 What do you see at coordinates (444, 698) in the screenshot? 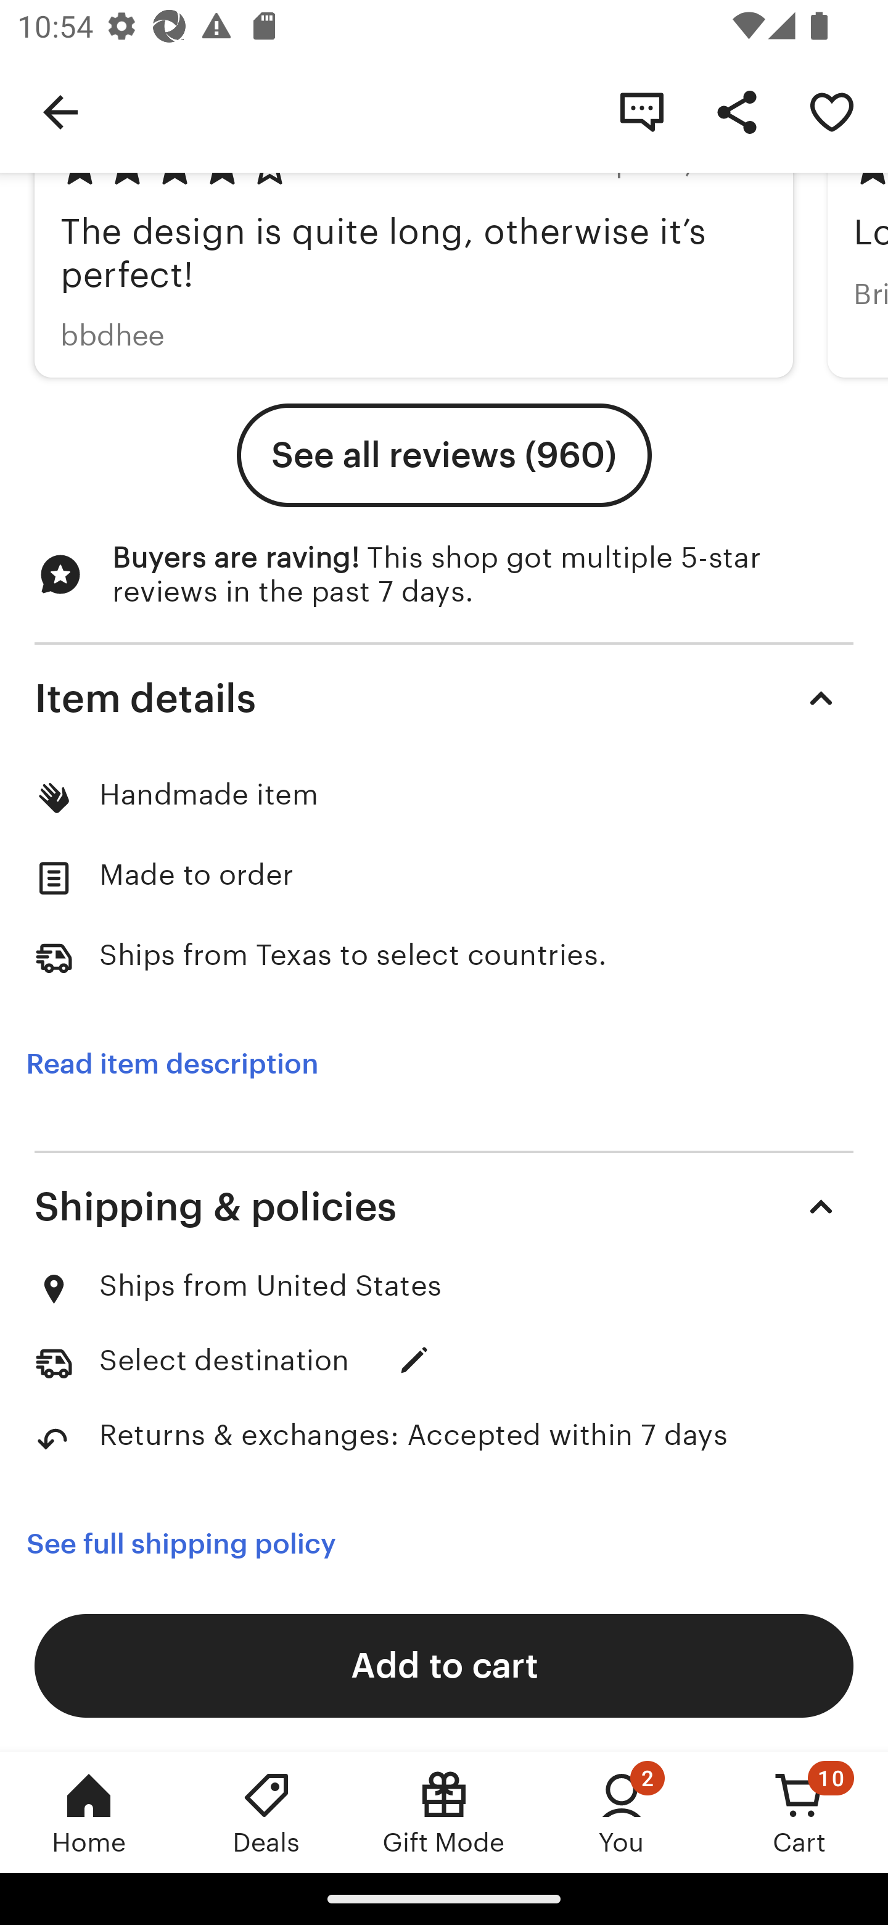
I see `Item details` at bounding box center [444, 698].